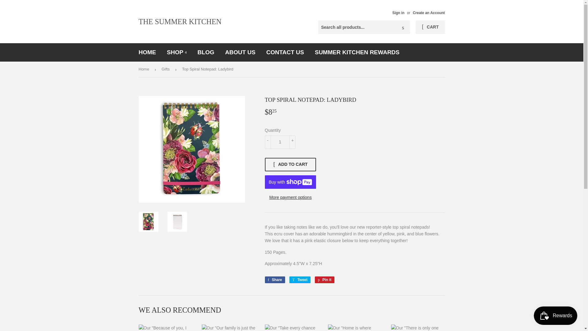  Describe the element at coordinates (147, 52) in the screenshot. I see `HOME` at that location.